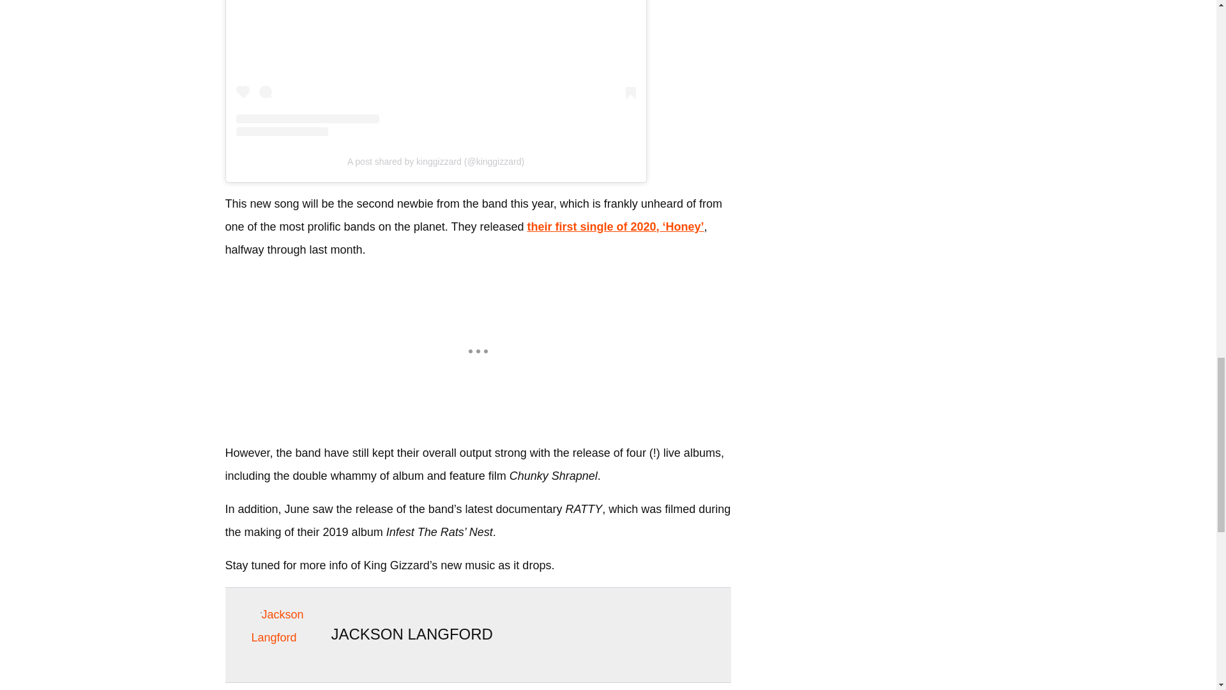 This screenshot has width=1226, height=690. Describe the element at coordinates (411, 634) in the screenshot. I see `JACKSON LANGFORD` at that location.